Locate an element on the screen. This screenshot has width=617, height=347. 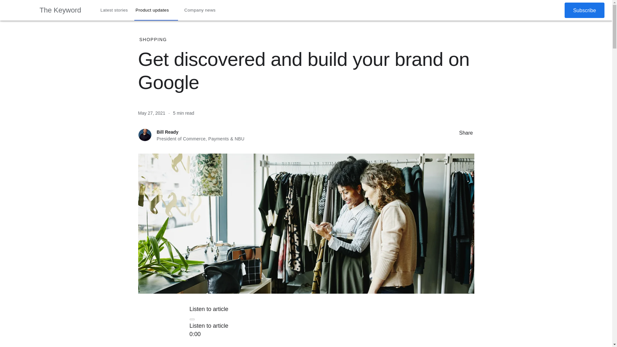
Product updates is located at coordinates (156, 10).